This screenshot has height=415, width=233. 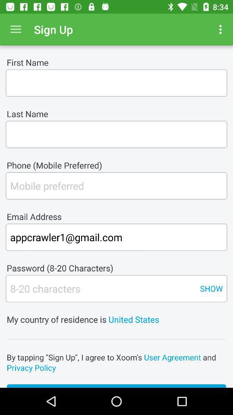 What do you see at coordinates (16, 29) in the screenshot?
I see `open the icon above first name icon` at bounding box center [16, 29].